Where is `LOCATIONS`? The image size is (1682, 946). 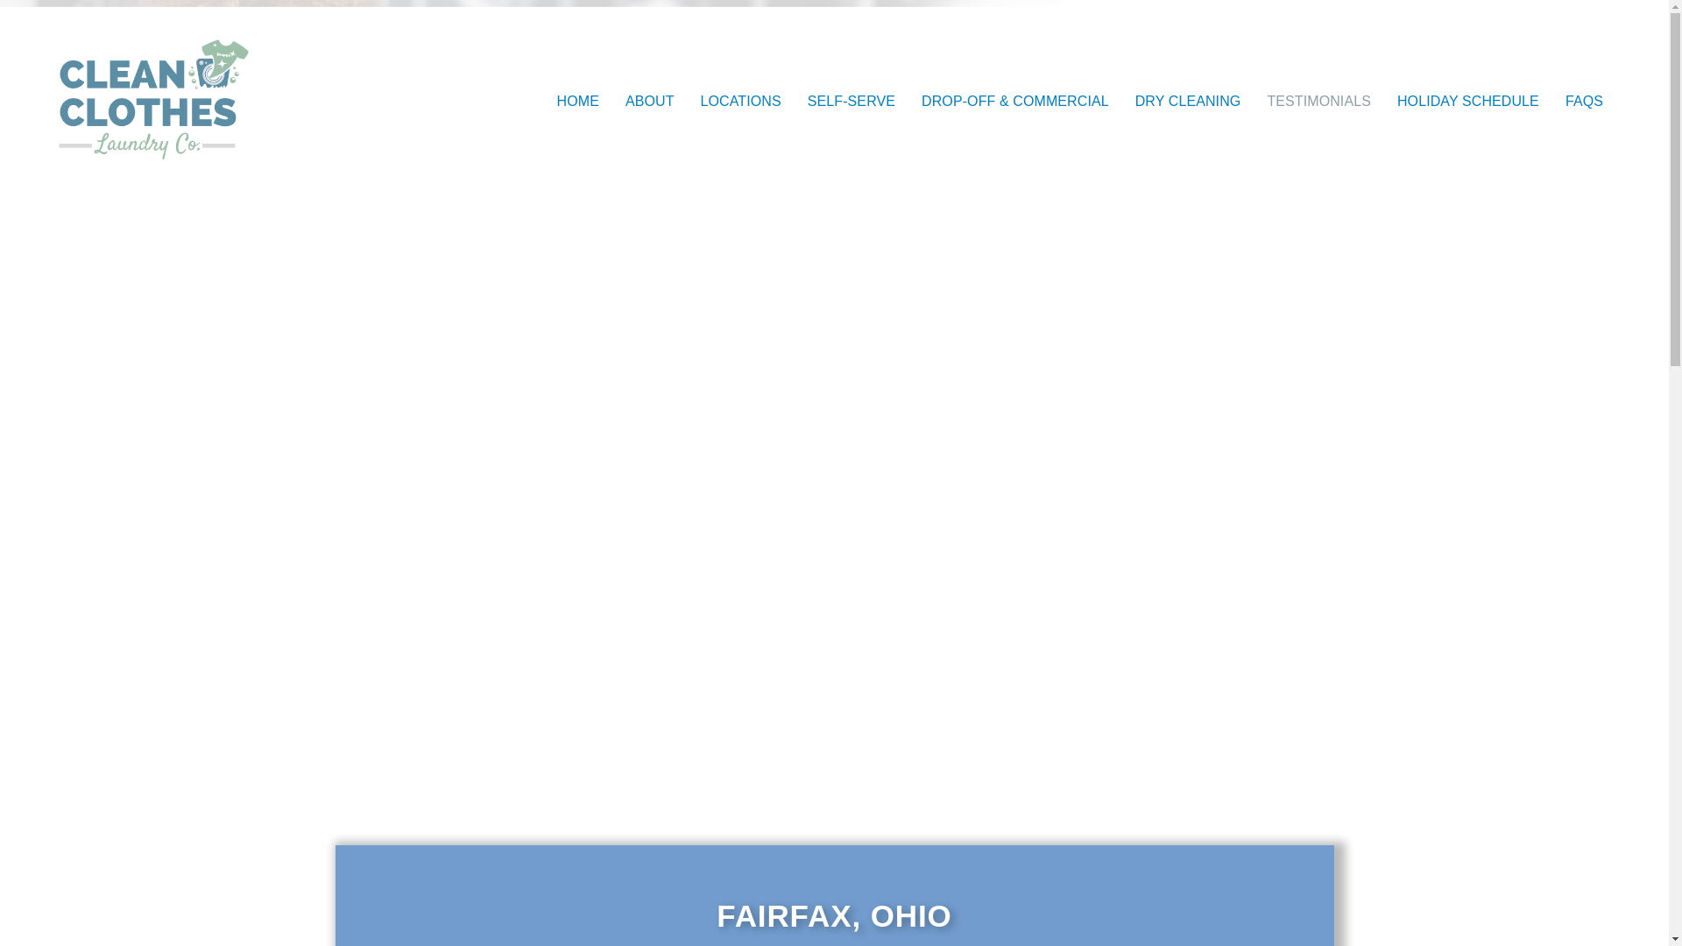 LOCATIONS is located at coordinates (741, 102).